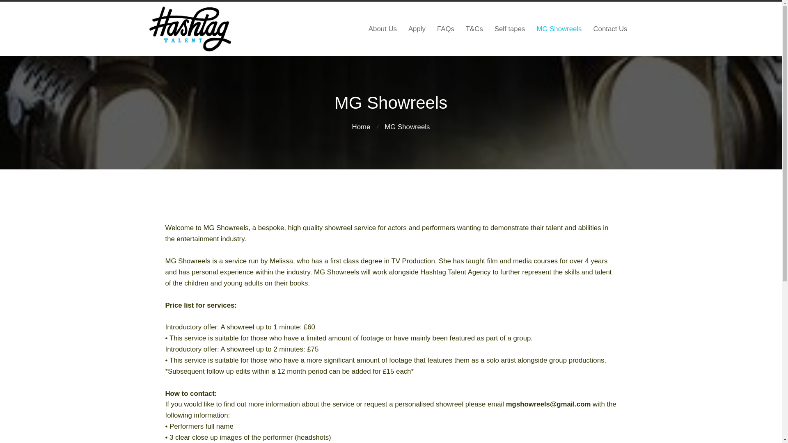 The width and height of the screenshot is (788, 443). I want to click on About Us, so click(383, 29).